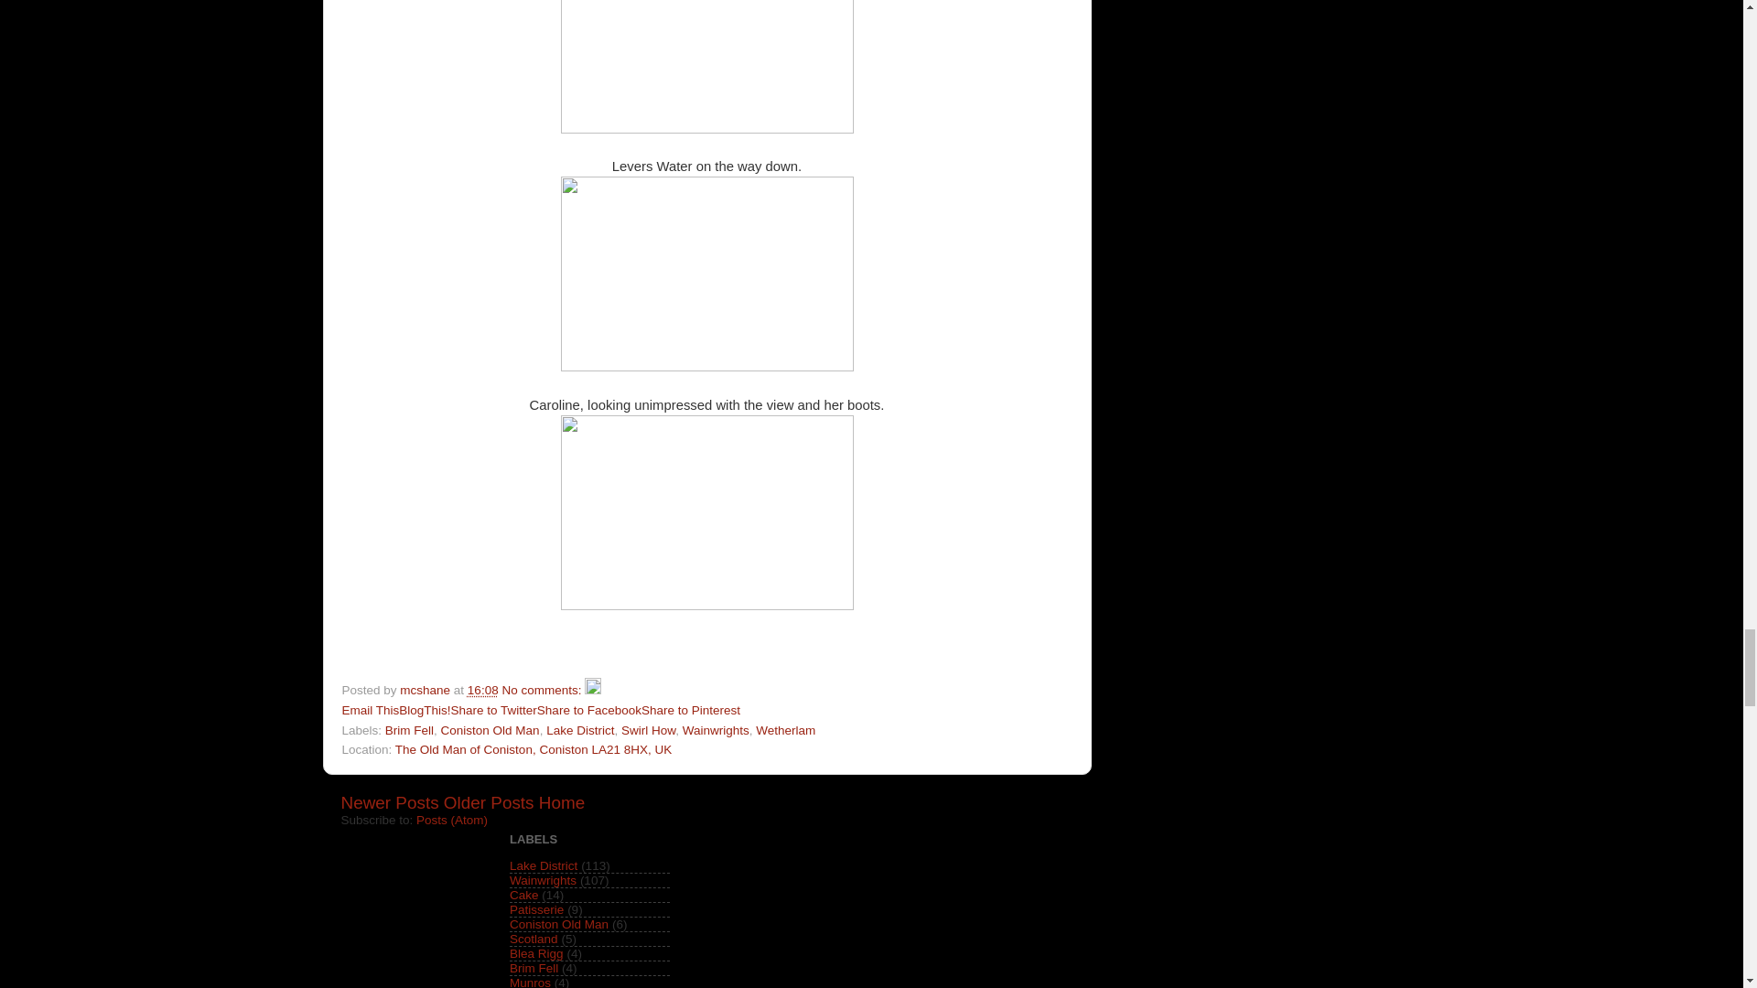 The image size is (1757, 988). What do you see at coordinates (589, 710) in the screenshot?
I see `Share to Facebook` at bounding box center [589, 710].